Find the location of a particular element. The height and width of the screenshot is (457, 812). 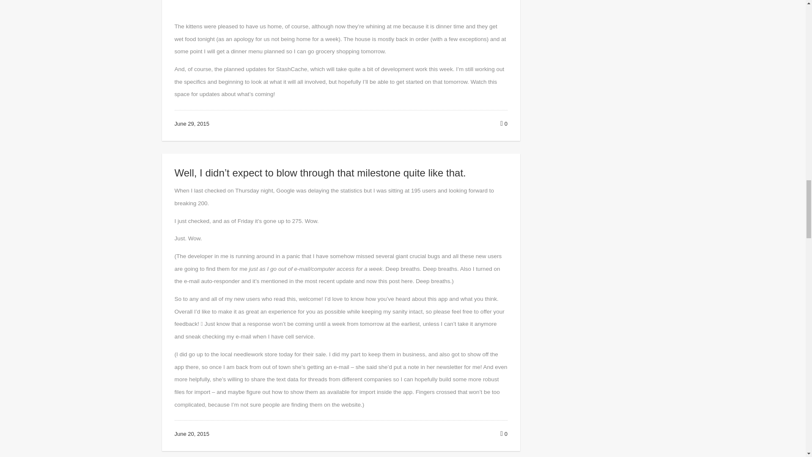

June 20, 2015 is located at coordinates (191, 434).